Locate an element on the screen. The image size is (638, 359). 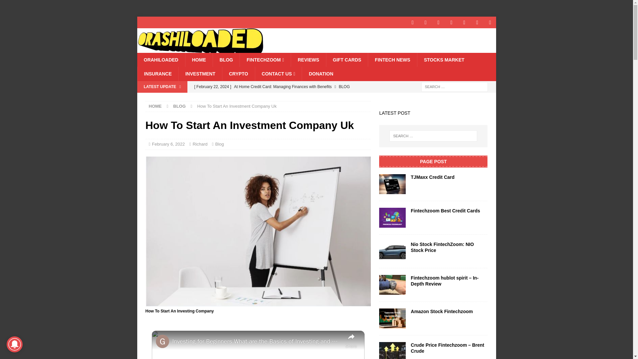
Orashiloaded is located at coordinates (200, 49).